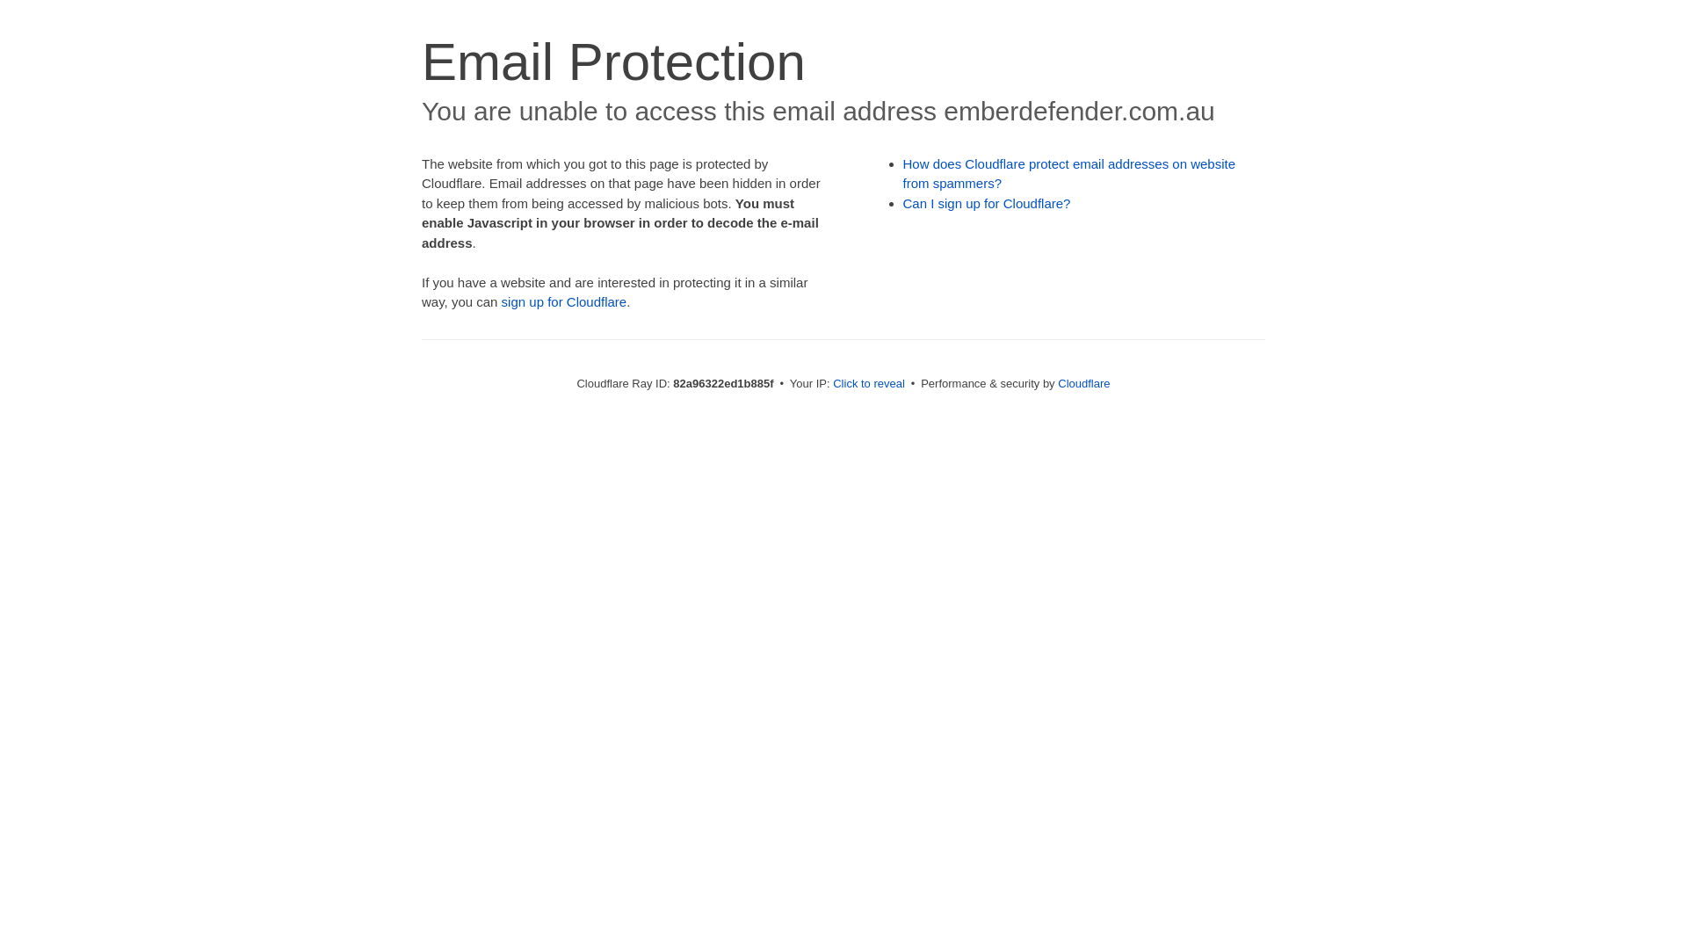 Image resolution: width=1687 pixels, height=949 pixels. Describe the element at coordinates (1084, 383) in the screenshot. I see `Cloudflare` at that location.